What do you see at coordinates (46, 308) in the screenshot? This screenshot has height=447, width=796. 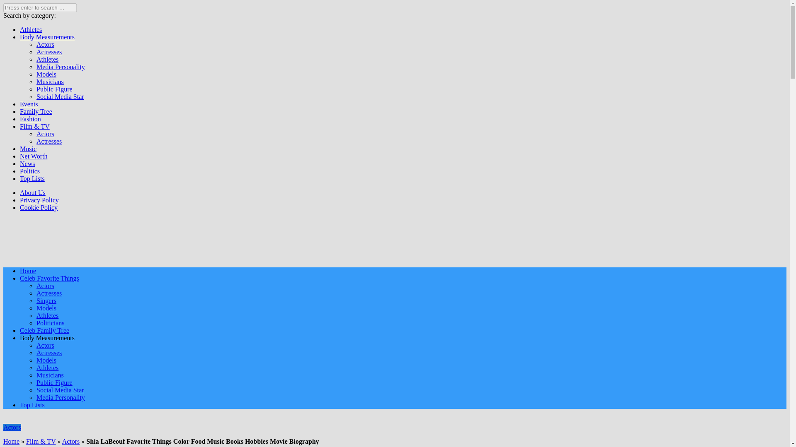 I see `Models` at bounding box center [46, 308].